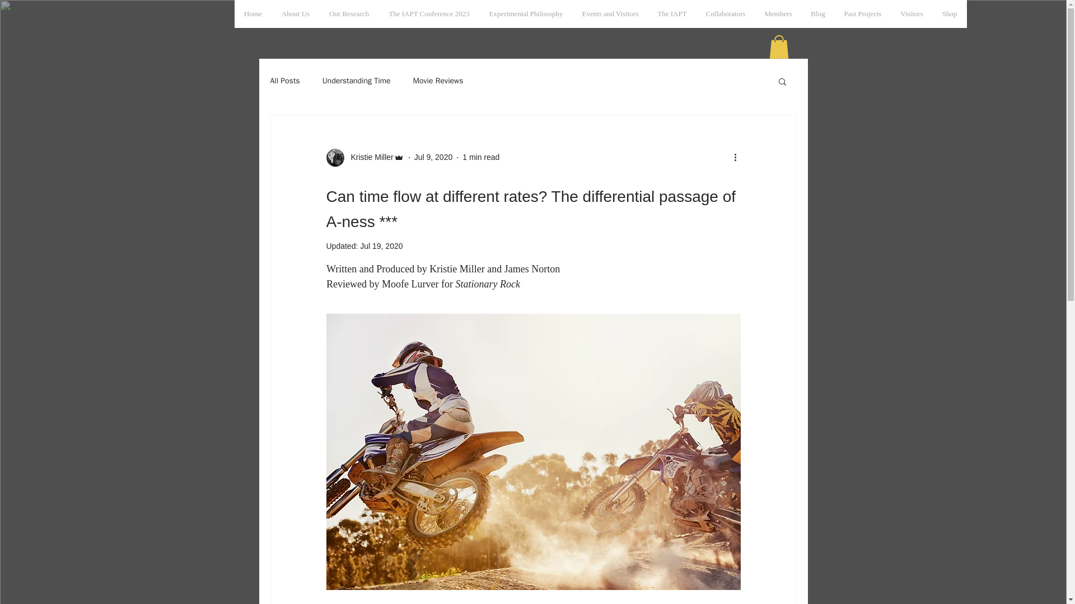  What do you see at coordinates (950, 13) in the screenshot?
I see `Shop` at bounding box center [950, 13].